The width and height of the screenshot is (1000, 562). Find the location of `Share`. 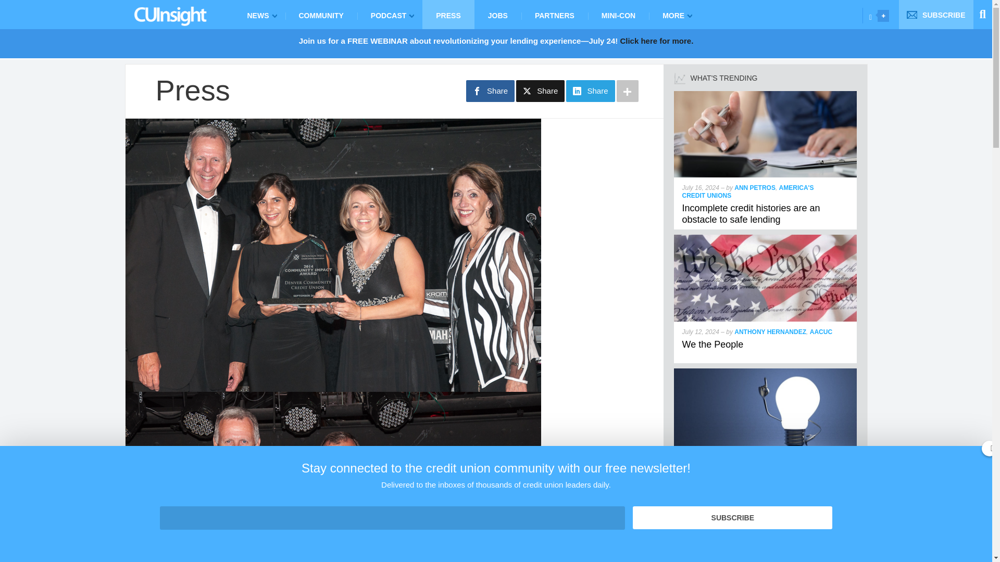

Share is located at coordinates (490, 91).